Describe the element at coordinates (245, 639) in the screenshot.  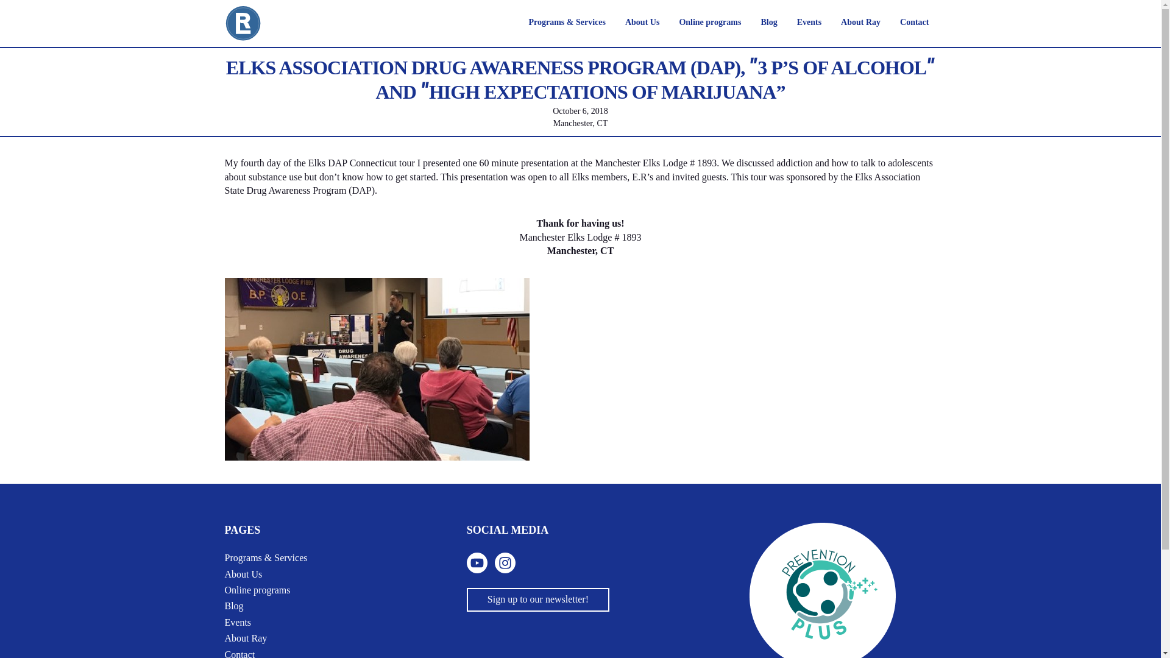
I see `About Ray` at that location.